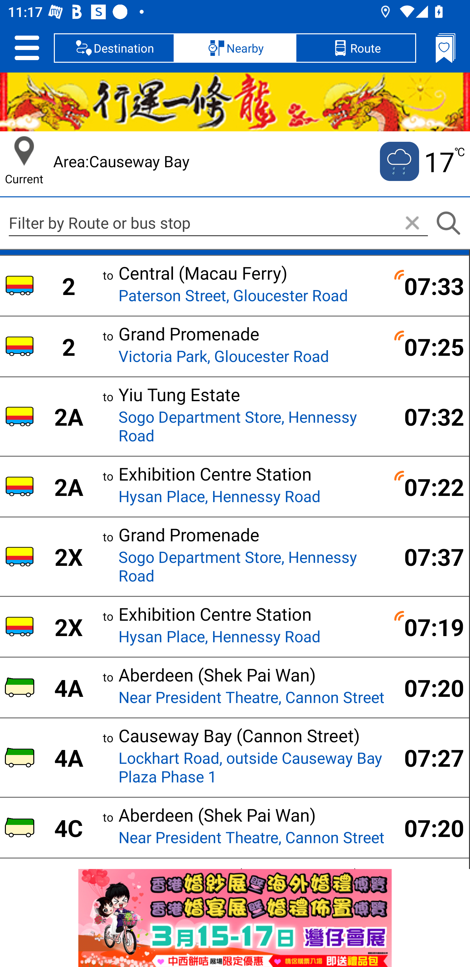 The width and height of the screenshot is (470, 967). I want to click on Setting, so click(27, 48).